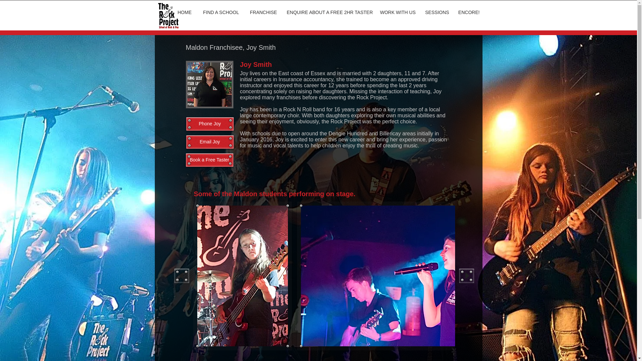 The height and width of the screenshot is (361, 642). I want to click on FIND A SCHOOL, so click(221, 12).